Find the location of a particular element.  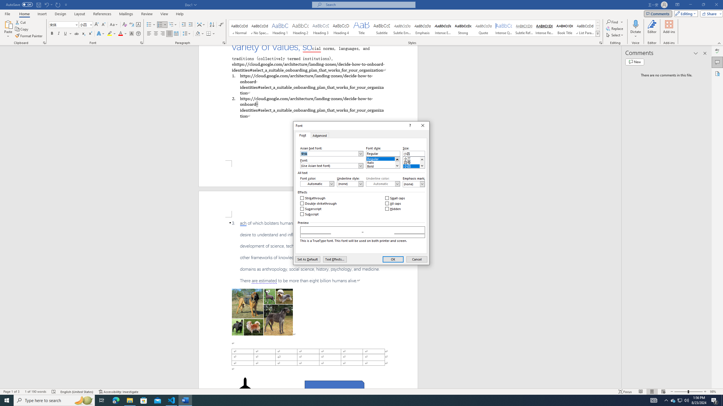

Search highlights icon opens search home window is located at coordinates (84, 400).